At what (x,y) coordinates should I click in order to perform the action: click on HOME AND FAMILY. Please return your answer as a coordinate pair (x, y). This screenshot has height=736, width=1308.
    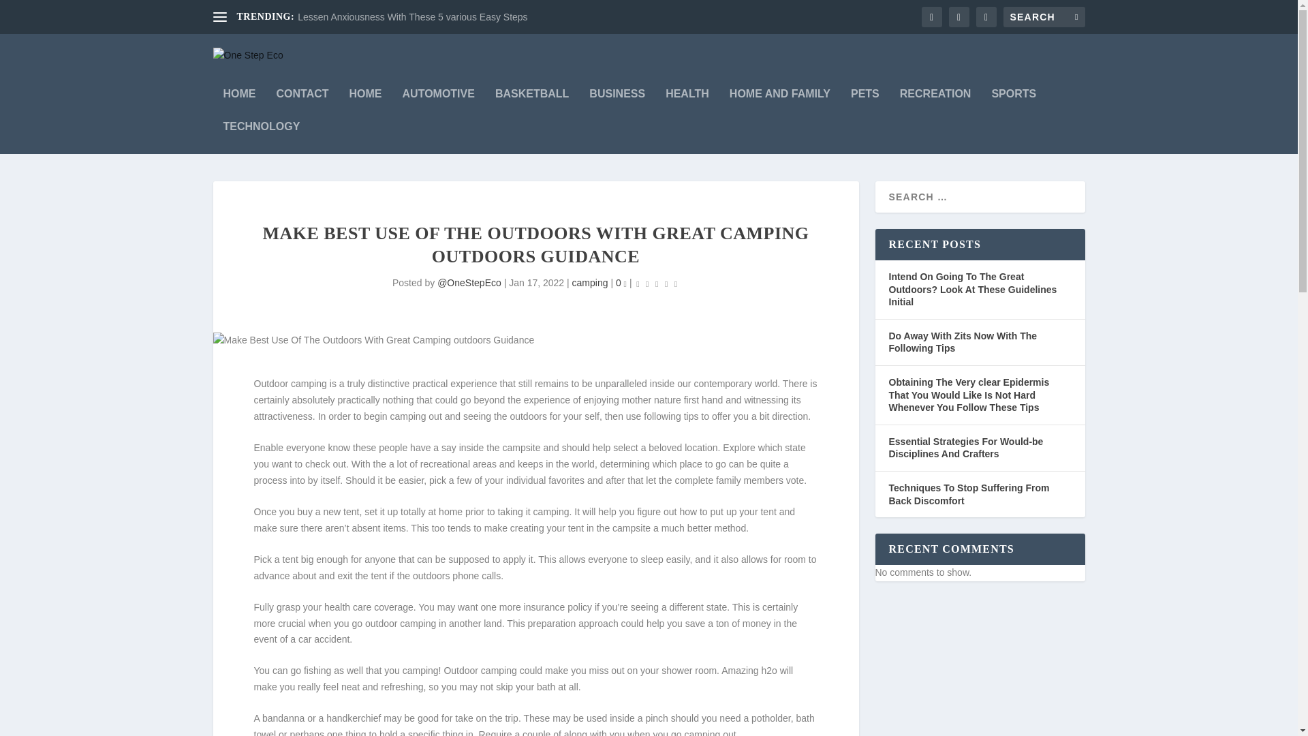
    Looking at the image, I should click on (780, 105).